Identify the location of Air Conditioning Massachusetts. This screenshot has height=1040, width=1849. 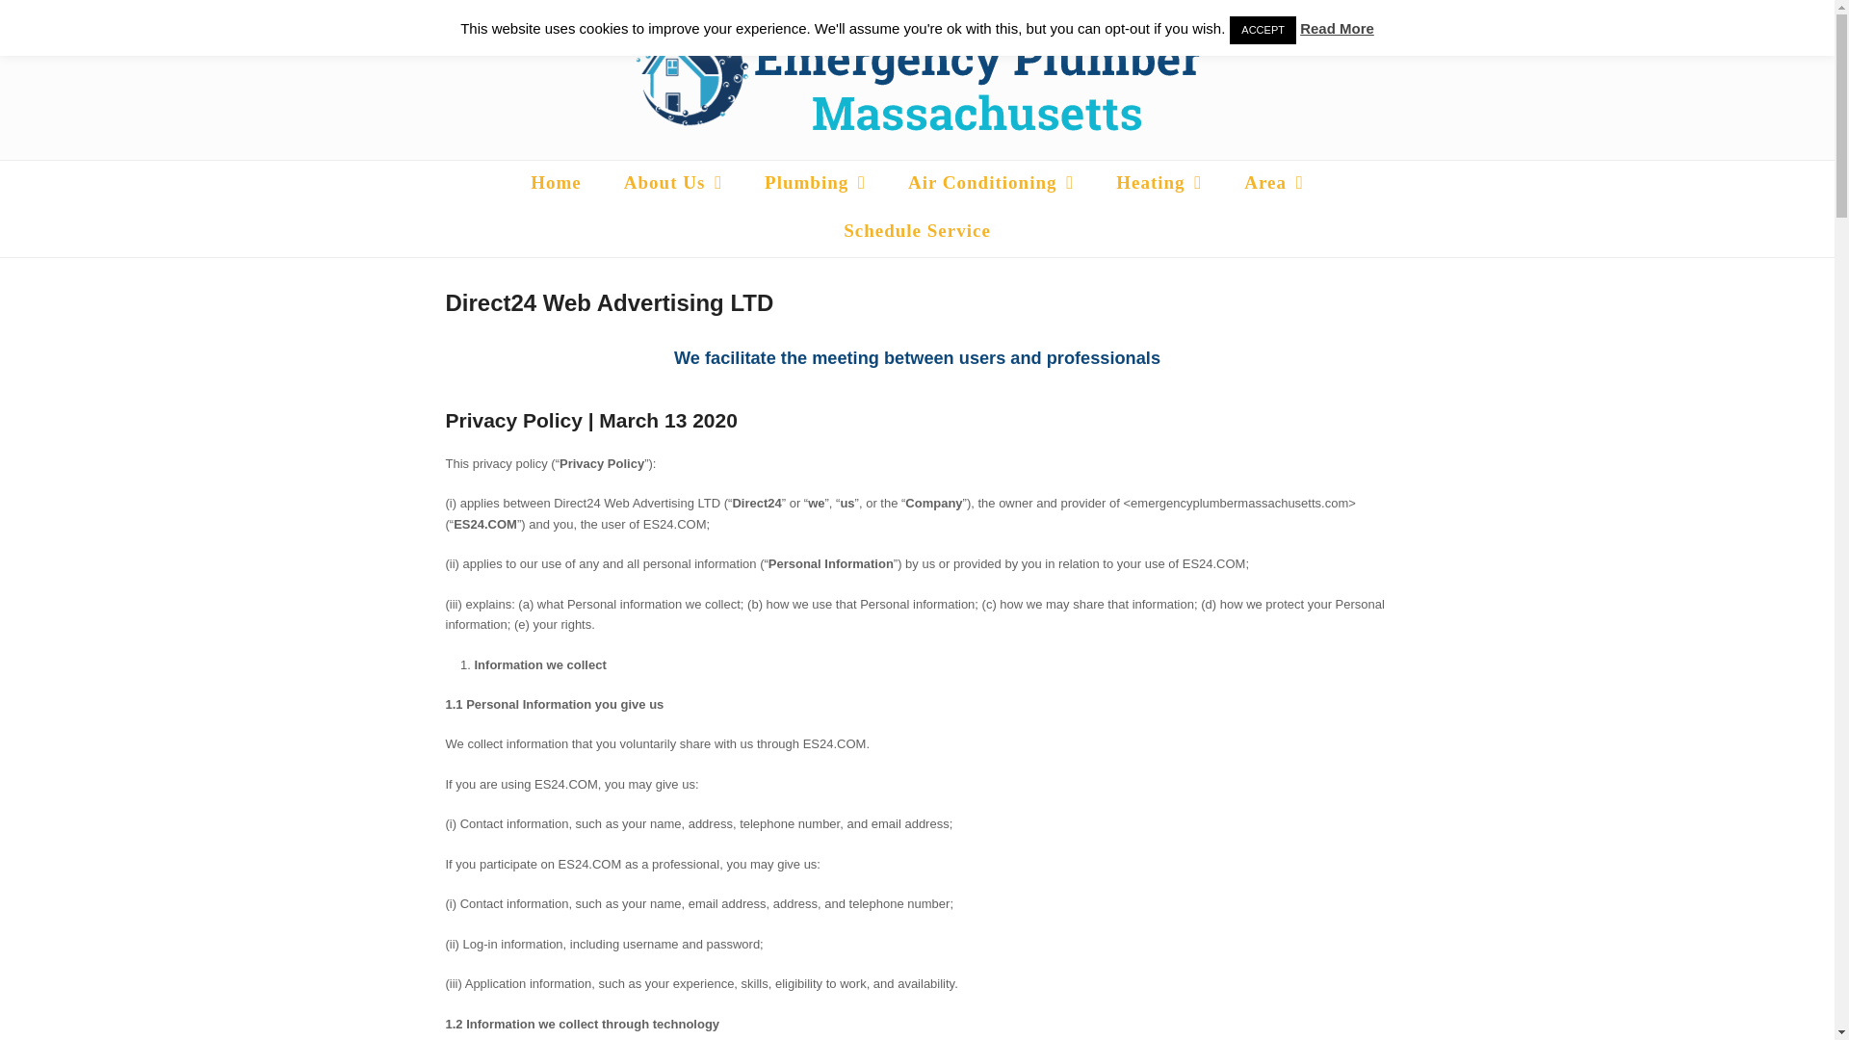
(992, 185).